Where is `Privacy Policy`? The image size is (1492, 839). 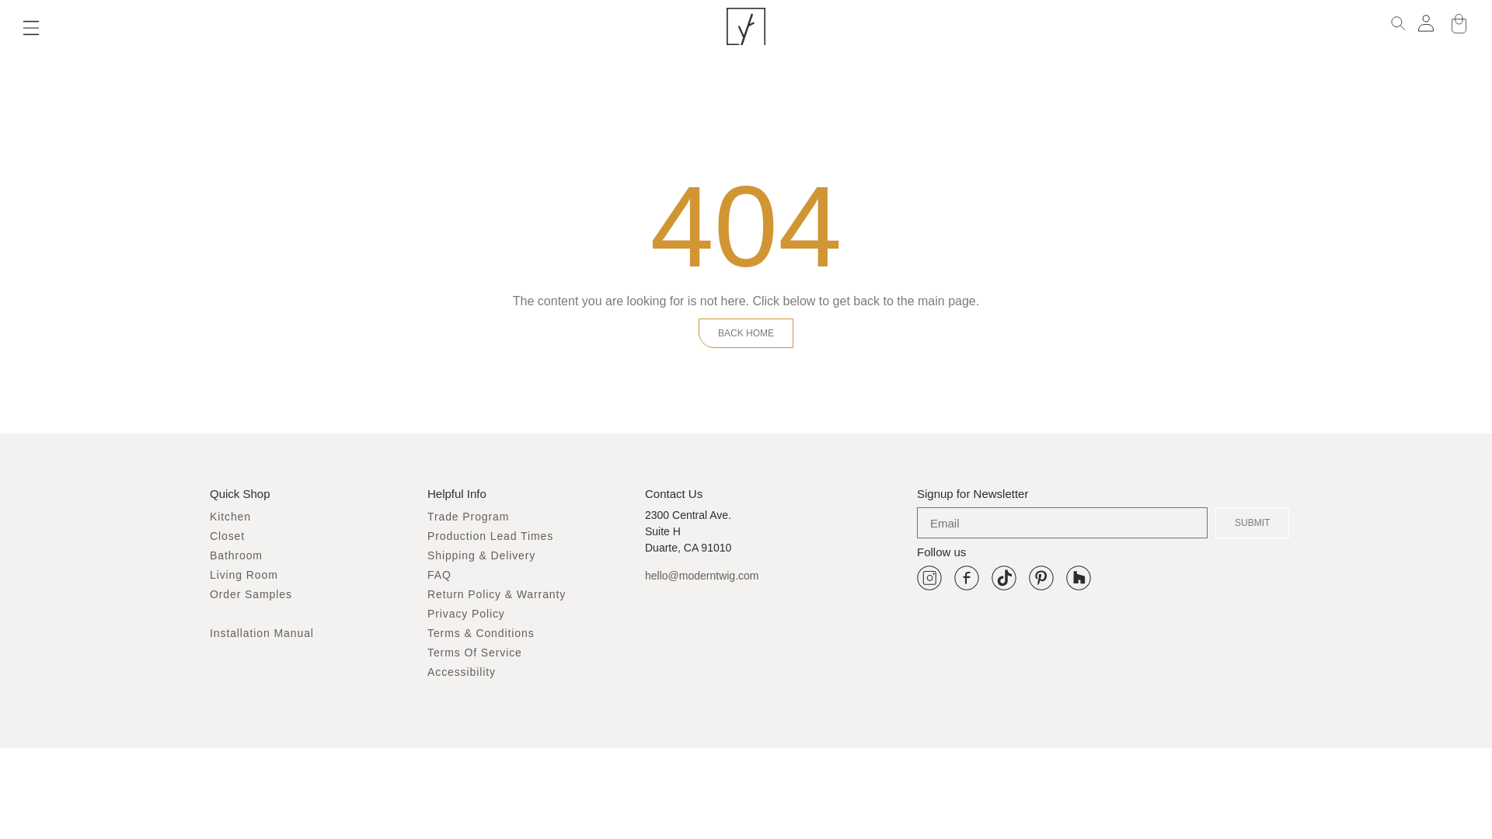 Privacy Policy is located at coordinates (466, 614).